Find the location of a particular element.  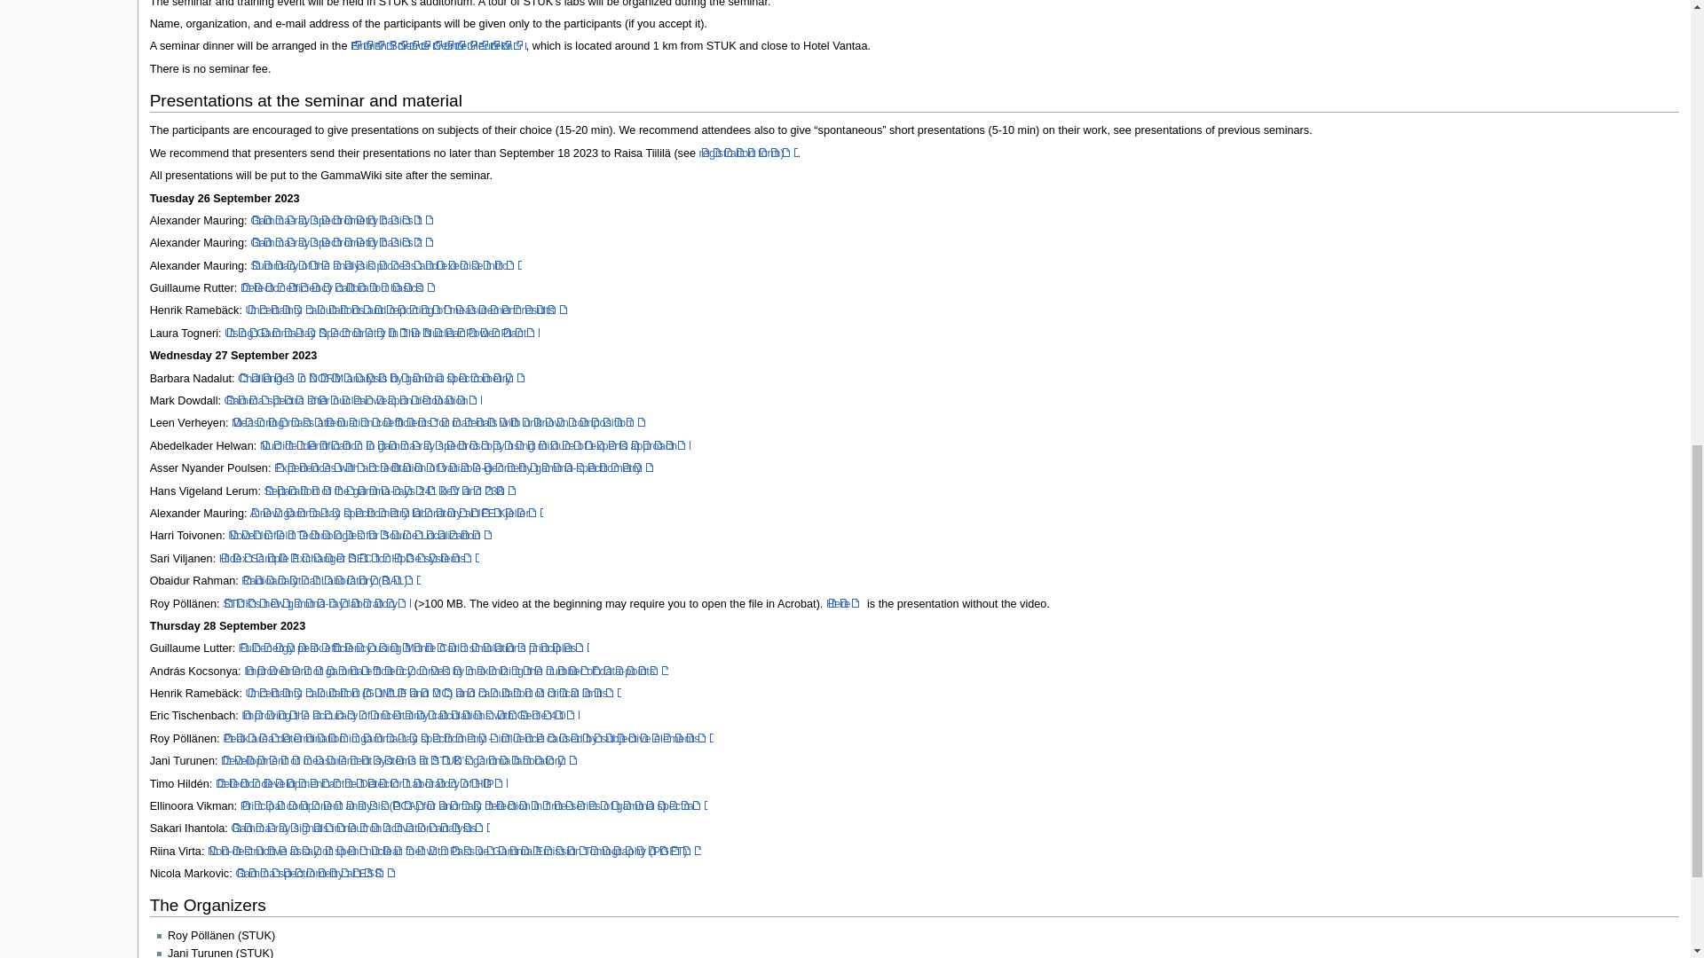

Finnish Science Centre Heureka is located at coordinates (438, 46).